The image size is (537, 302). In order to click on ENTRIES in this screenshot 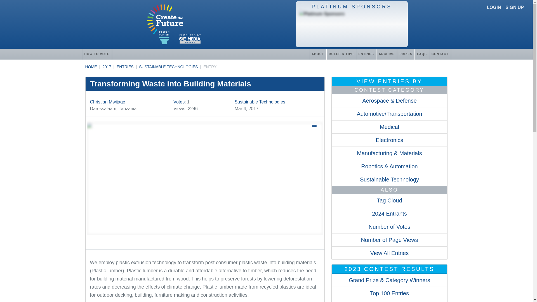, I will do `click(125, 67)`.